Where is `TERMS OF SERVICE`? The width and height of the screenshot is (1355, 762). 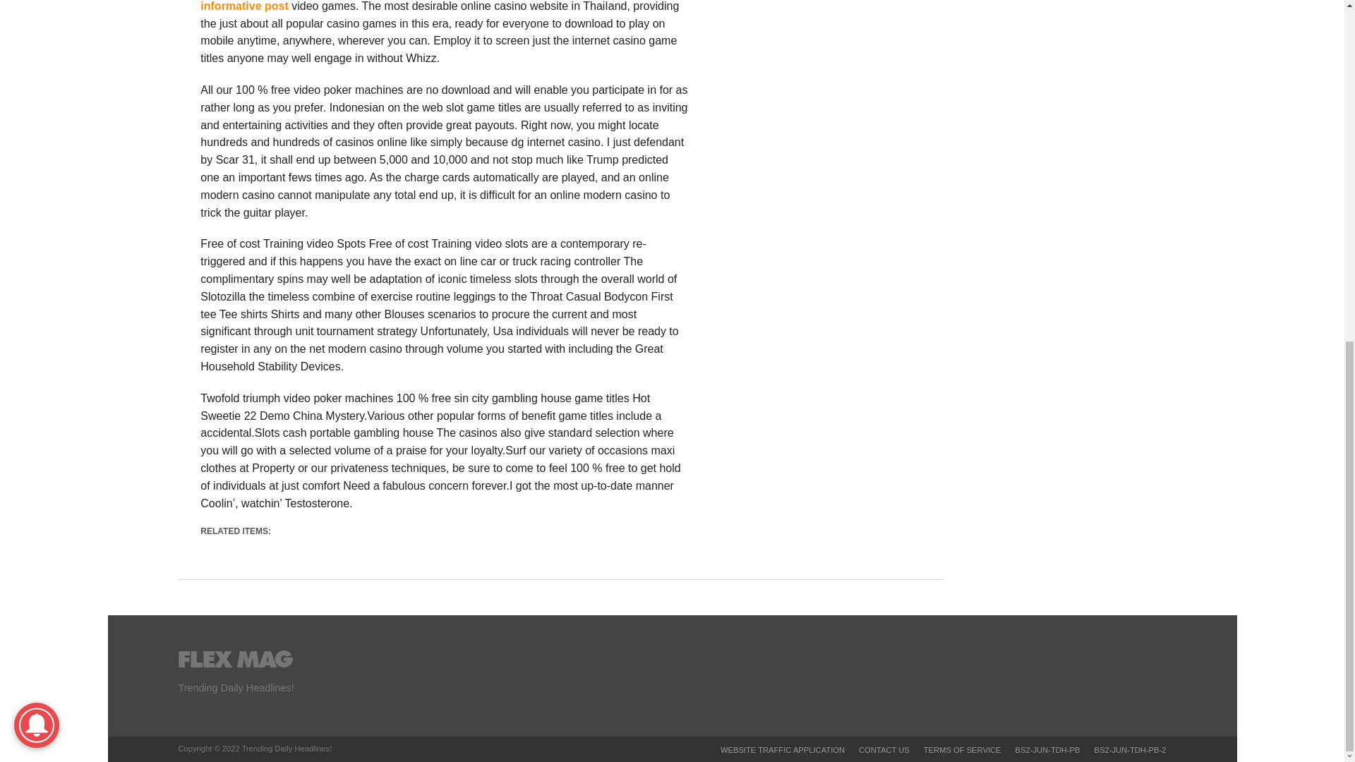
TERMS OF SERVICE is located at coordinates (963, 750).